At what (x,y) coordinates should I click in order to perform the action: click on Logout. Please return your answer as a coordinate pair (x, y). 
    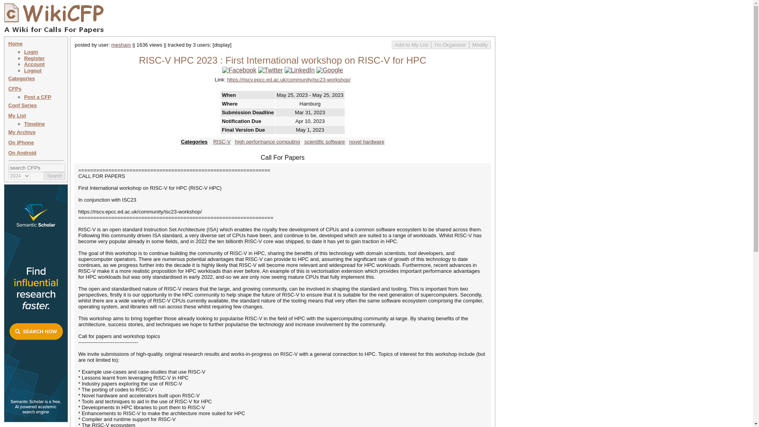
    Looking at the image, I should click on (33, 70).